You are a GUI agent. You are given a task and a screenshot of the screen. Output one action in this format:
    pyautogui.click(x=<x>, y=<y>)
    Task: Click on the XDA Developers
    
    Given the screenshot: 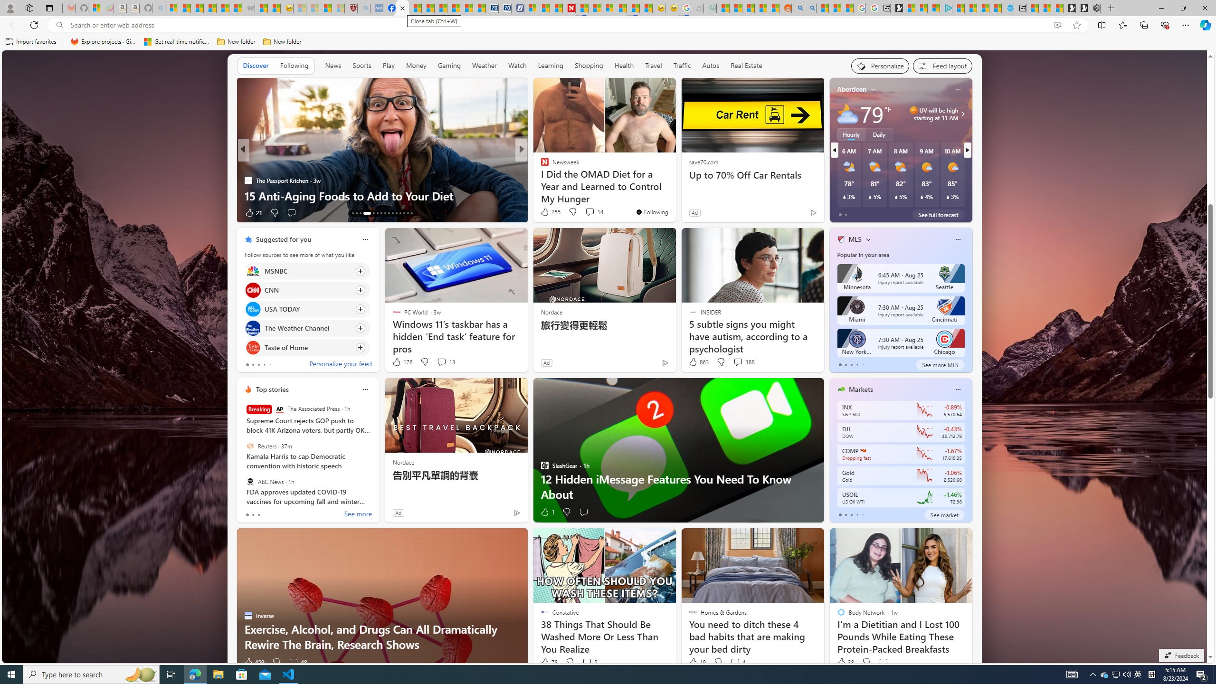 What is the action you would take?
    pyautogui.click(x=540, y=165)
    